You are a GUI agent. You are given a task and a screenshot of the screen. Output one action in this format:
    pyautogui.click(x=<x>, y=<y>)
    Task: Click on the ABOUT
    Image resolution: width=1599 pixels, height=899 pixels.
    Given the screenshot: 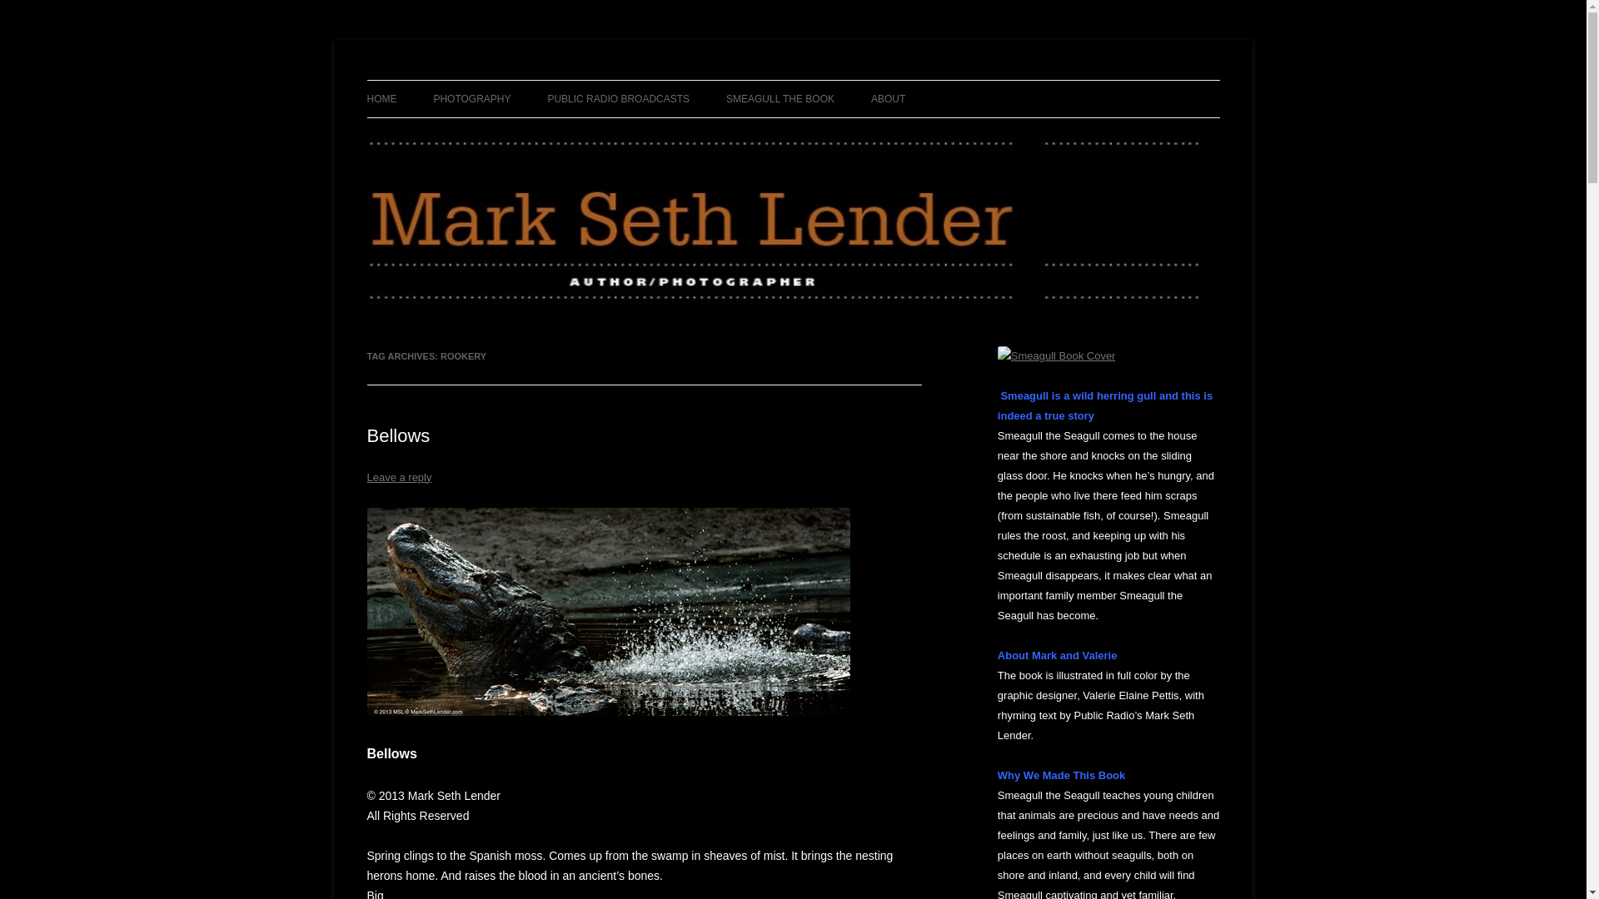 What is the action you would take?
    pyautogui.click(x=888, y=99)
    